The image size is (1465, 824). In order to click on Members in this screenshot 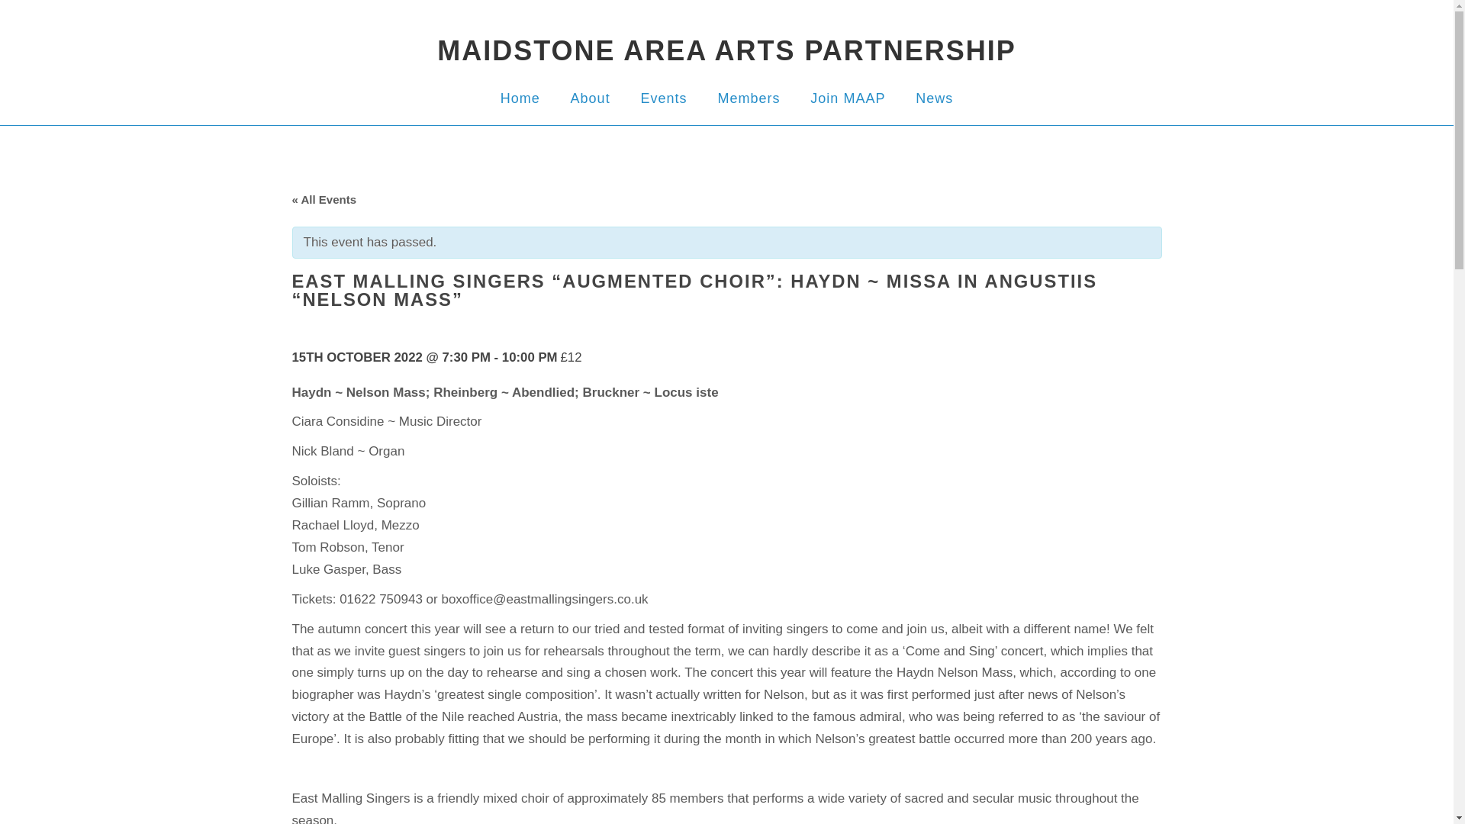, I will do `click(748, 98)`.